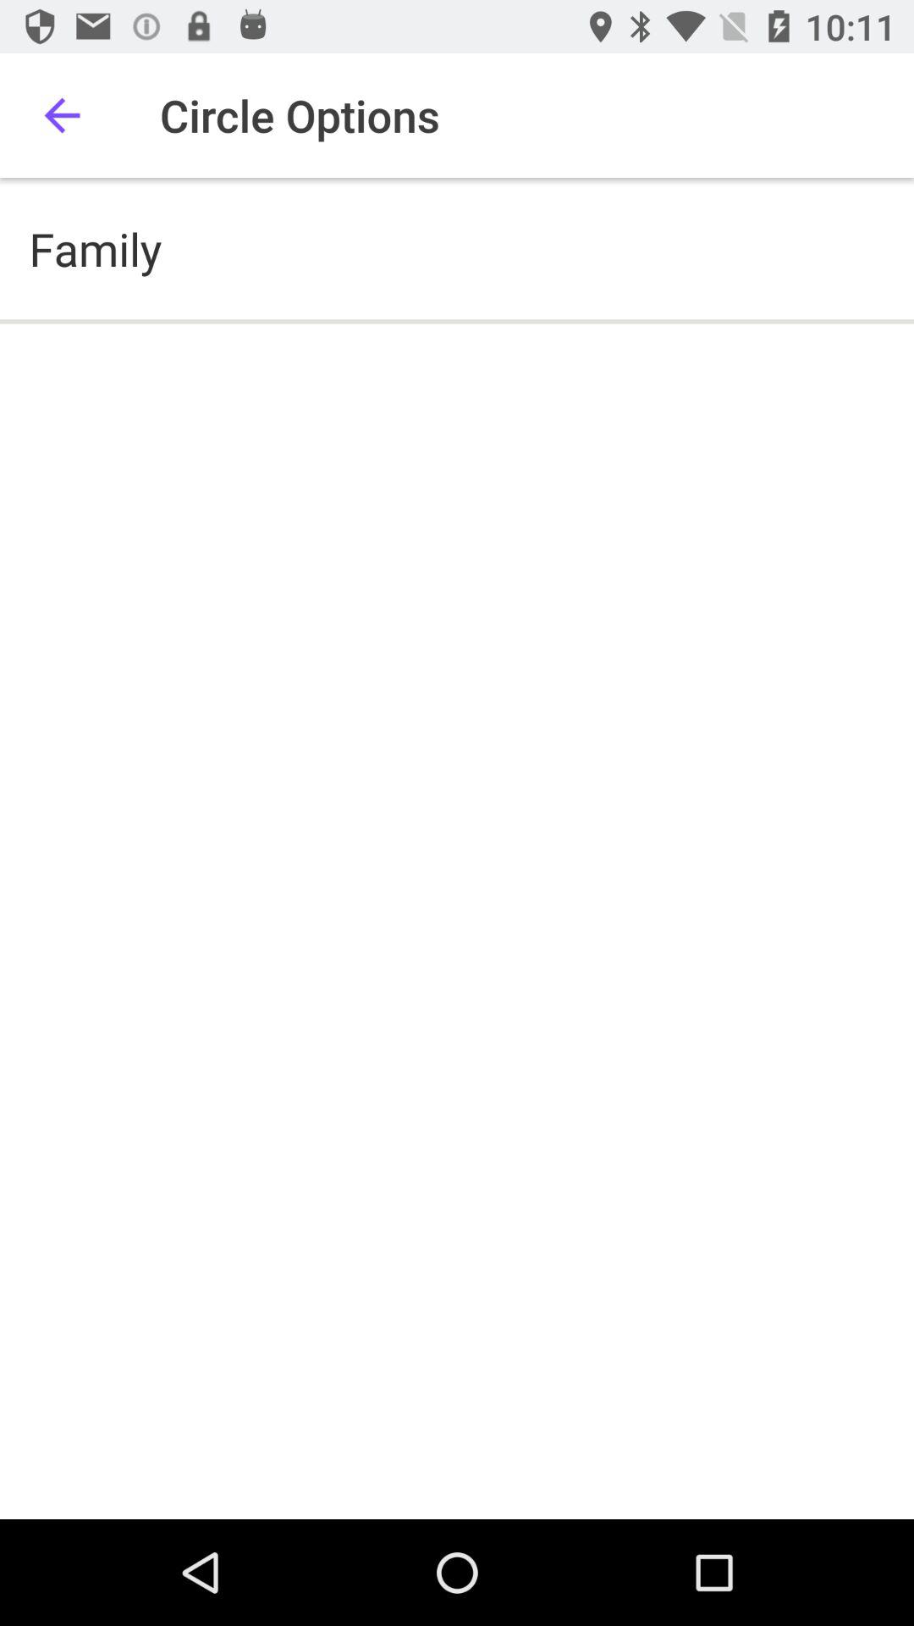 The image size is (914, 1626). I want to click on scroll to the family, so click(95, 249).